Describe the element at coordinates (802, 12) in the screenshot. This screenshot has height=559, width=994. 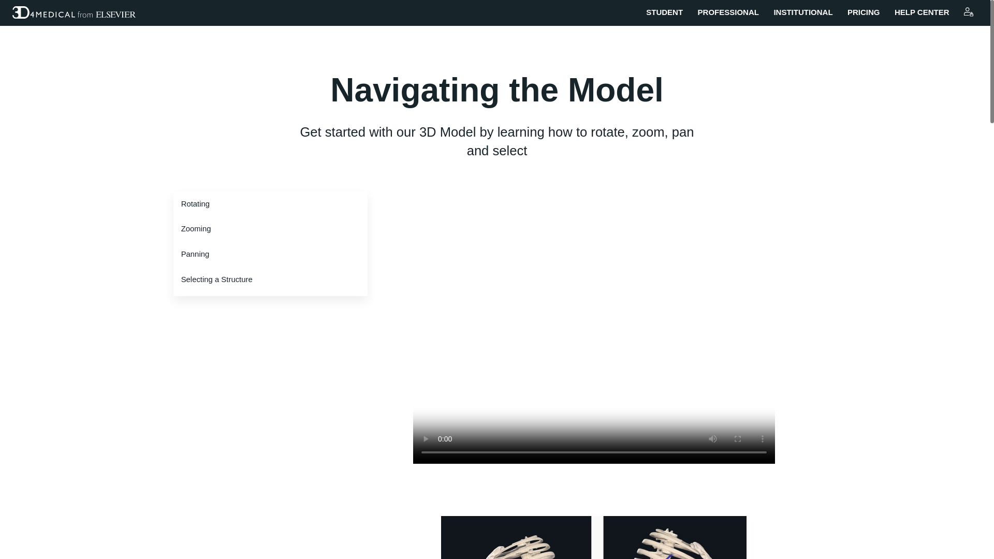
I see `INSTITUTIONAL` at that location.